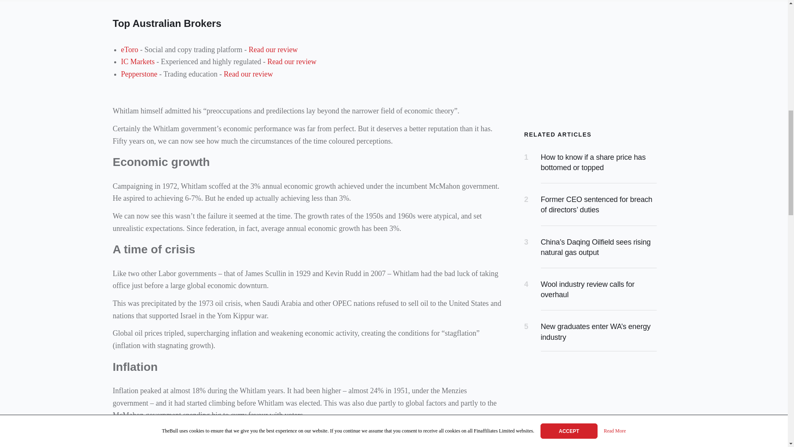 The height and width of the screenshot is (447, 794). Describe the element at coordinates (291, 61) in the screenshot. I see `Read our review` at that location.